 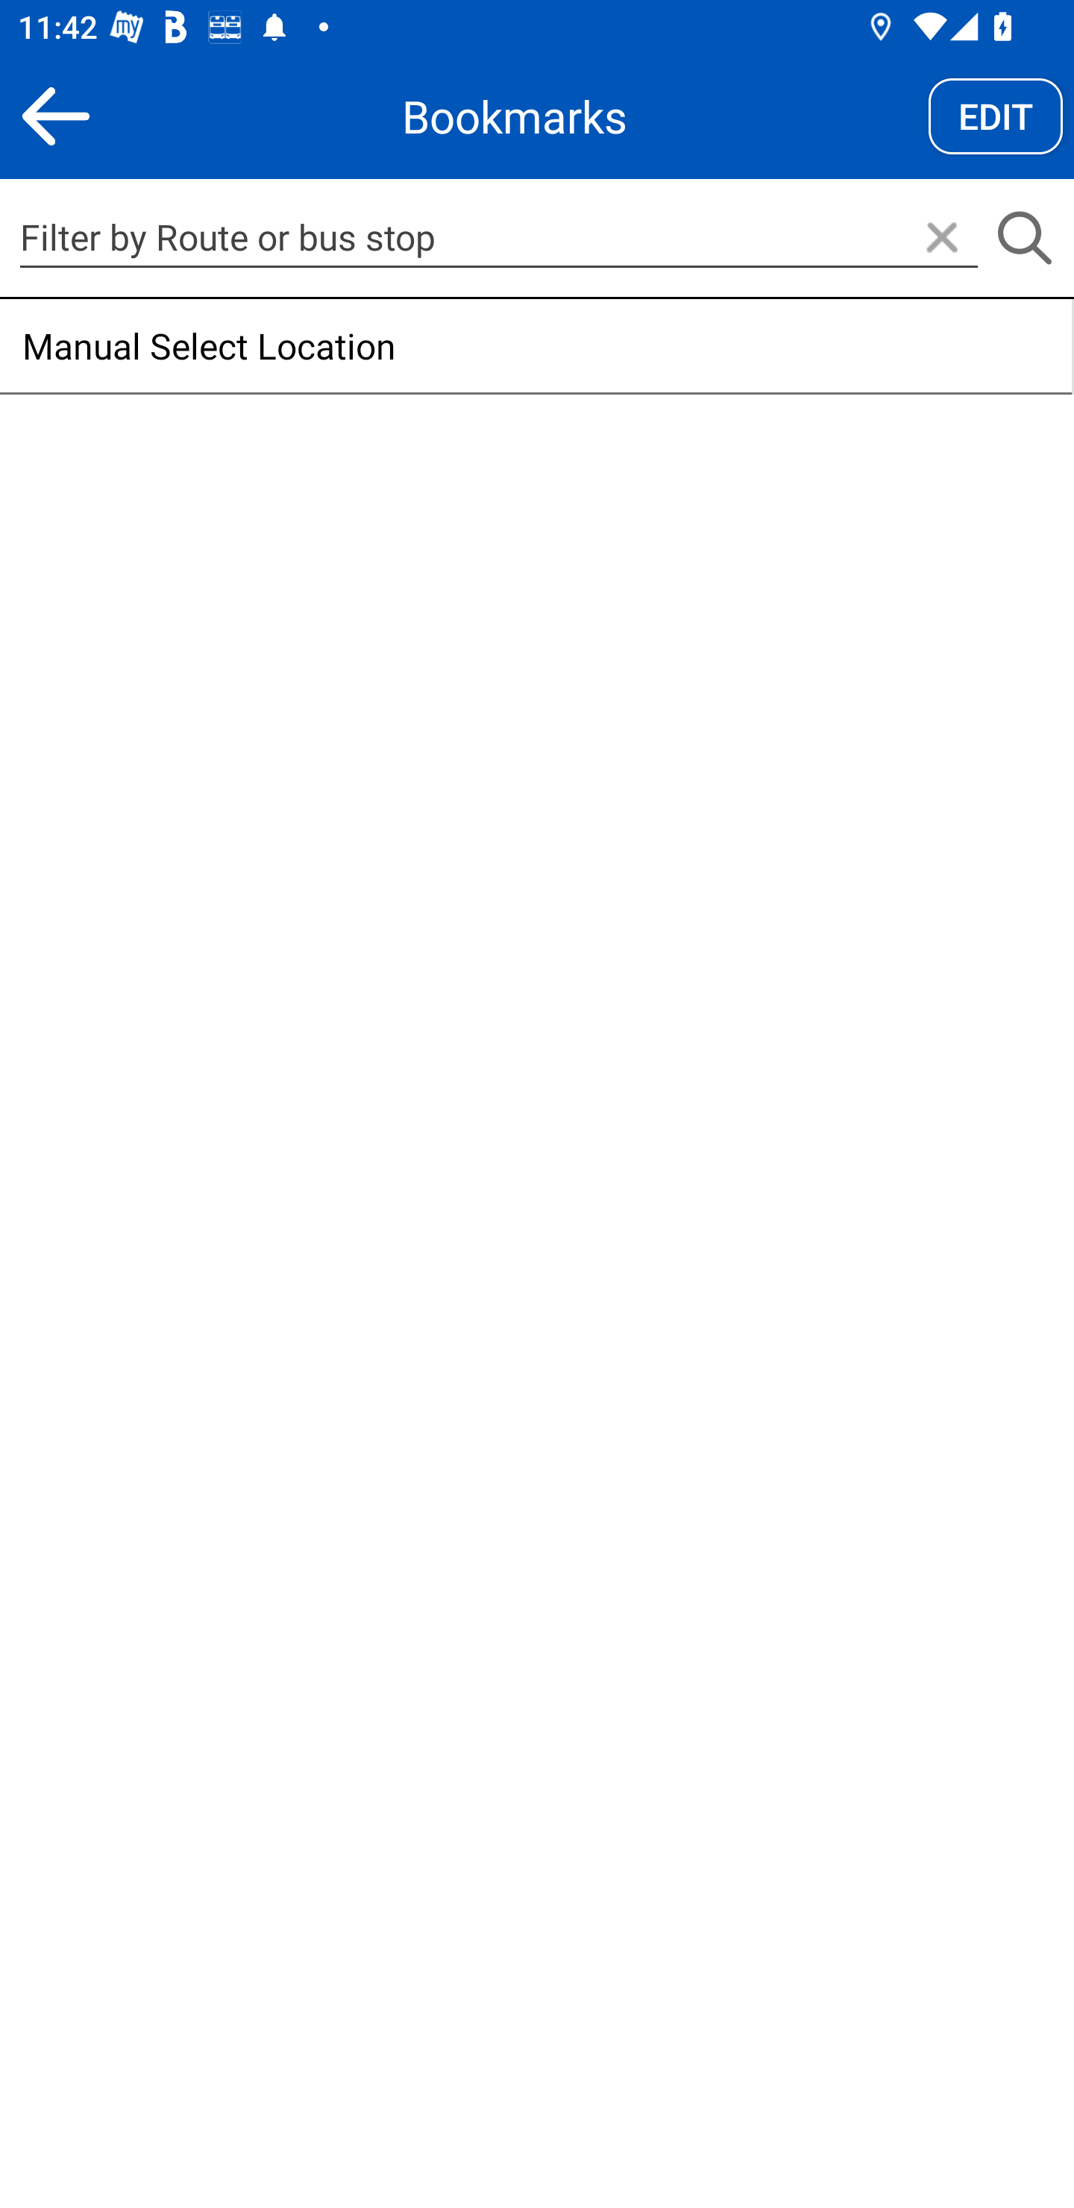 I want to click on Manual Select Location, so click(x=536, y=346).